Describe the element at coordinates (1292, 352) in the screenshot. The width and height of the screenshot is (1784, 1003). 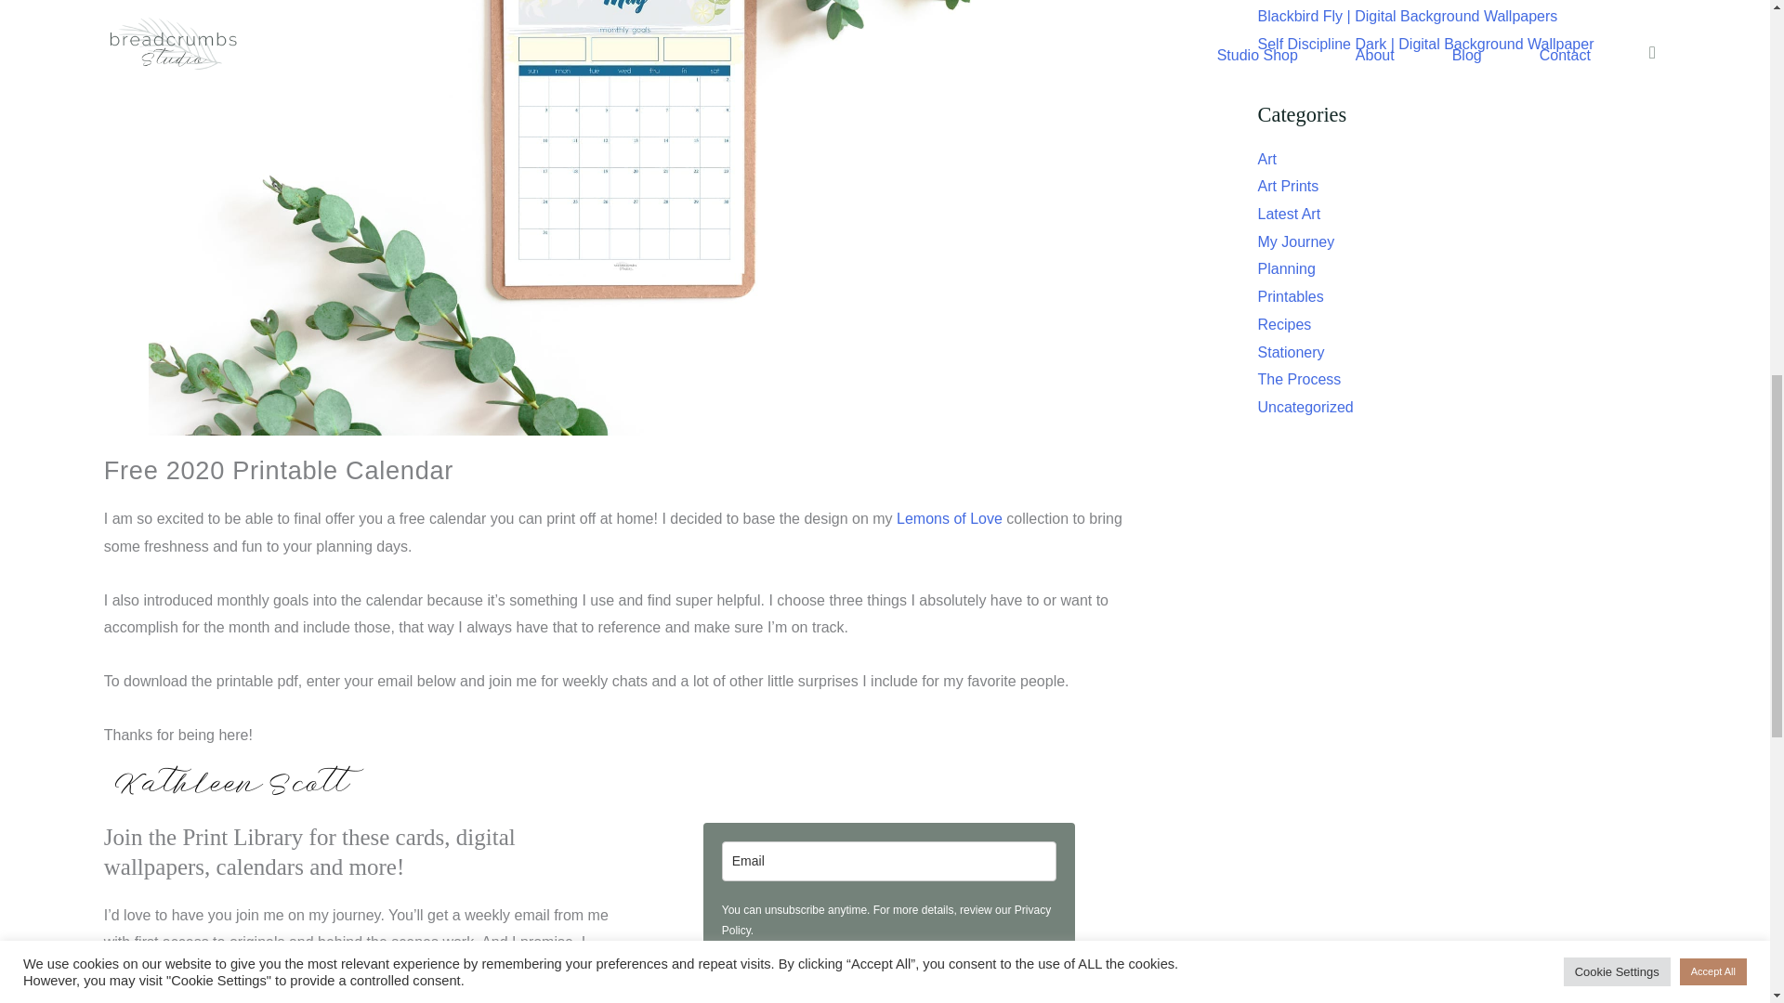
I see `Stationery` at that location.